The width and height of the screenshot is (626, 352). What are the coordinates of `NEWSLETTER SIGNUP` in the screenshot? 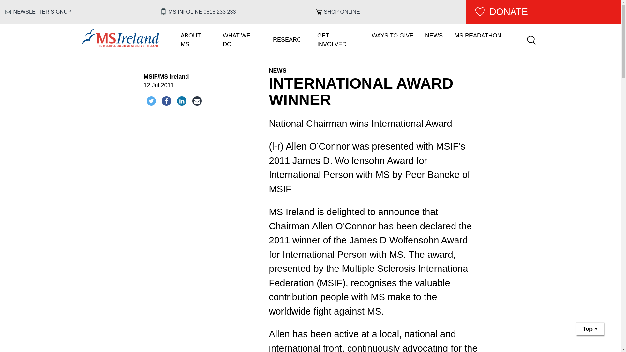 It's located at (78, 12).